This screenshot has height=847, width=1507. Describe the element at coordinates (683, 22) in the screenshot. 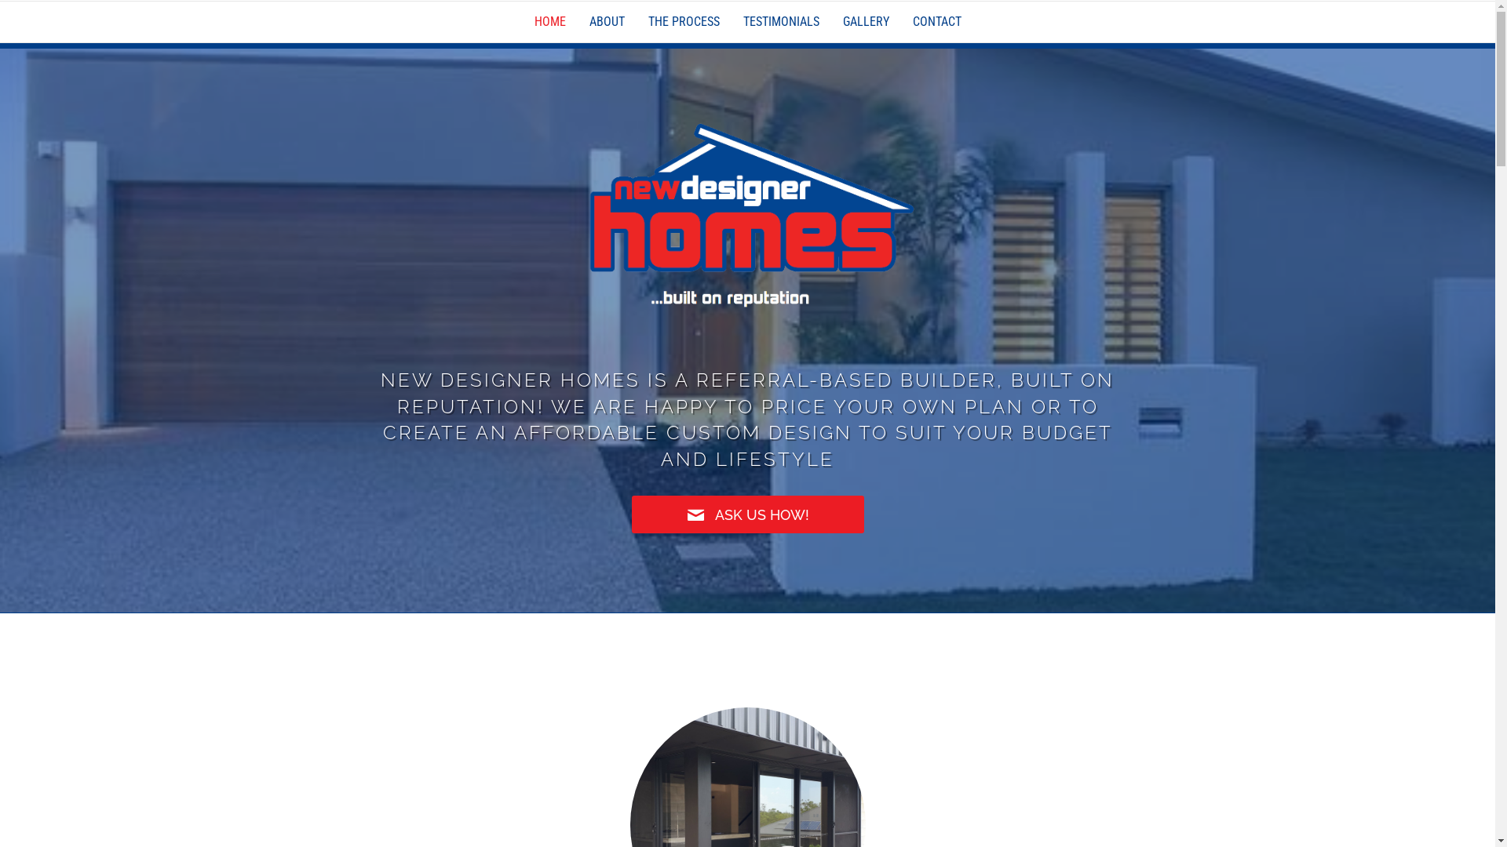

I see `THE PROCESS` at that location.